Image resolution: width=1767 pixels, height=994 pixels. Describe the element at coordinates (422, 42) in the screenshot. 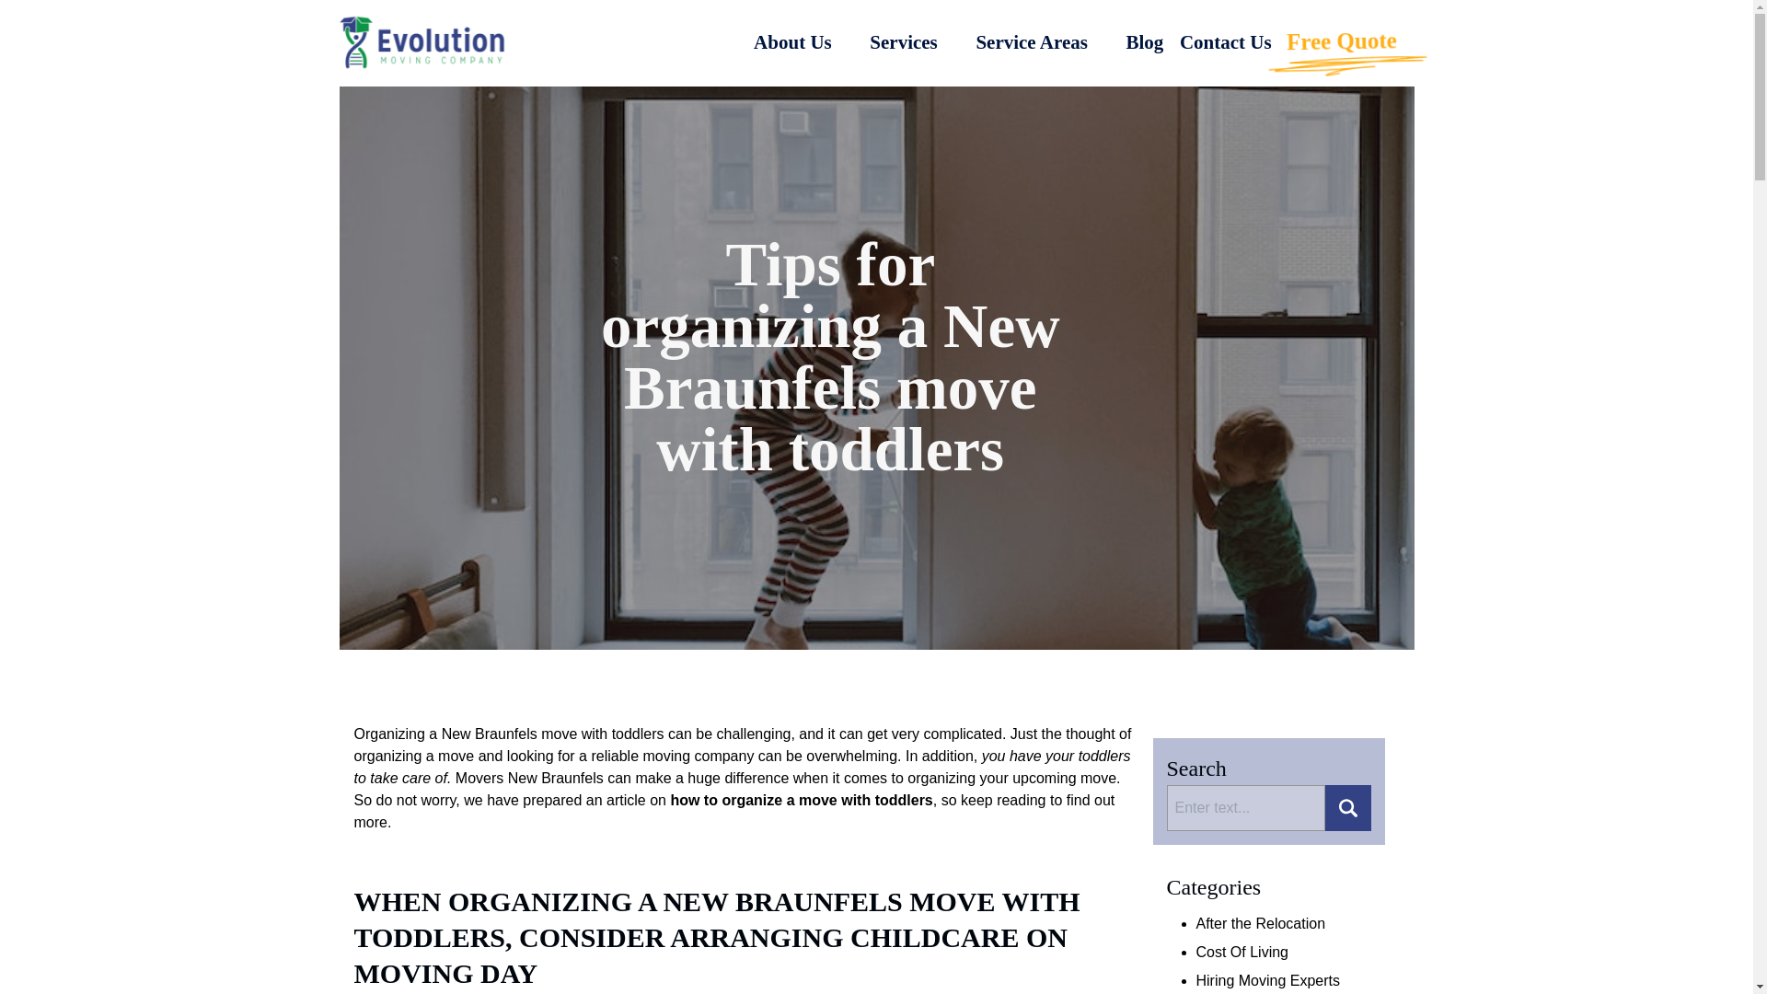

I see `Evolution-Moving-logo` at that location.